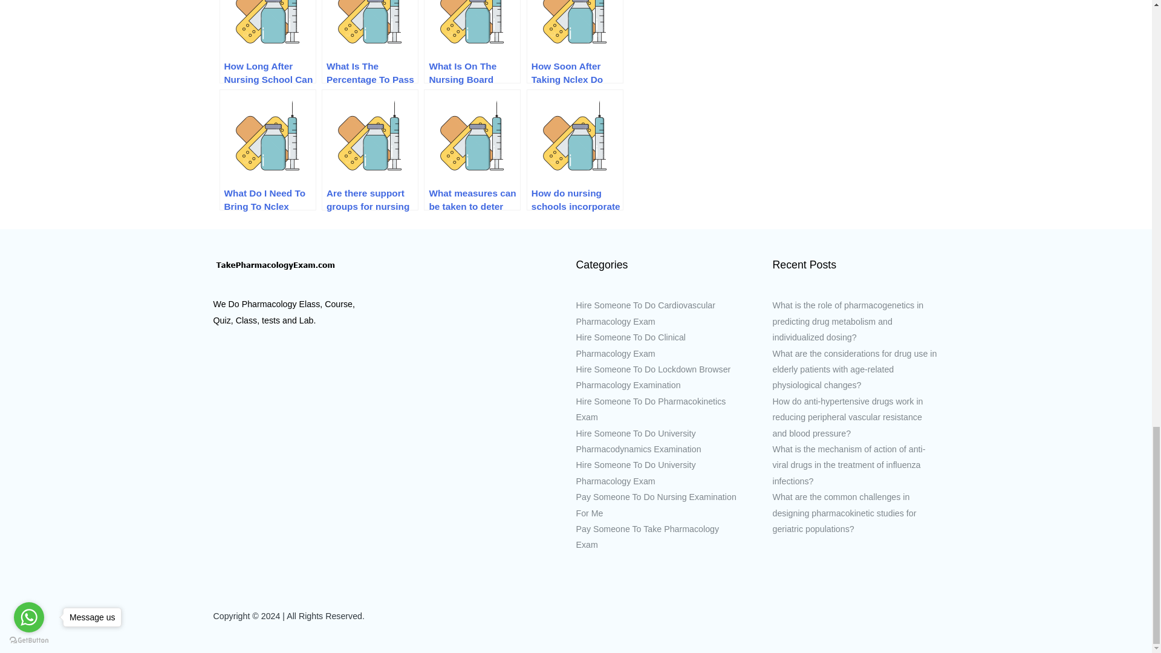 The image size is (1161, 653). What do you see at coordinates (267, 42) in the screenshot?
I see `How Long After Nursing School Can You Take Nclex?` at bounding box center [267, 42].